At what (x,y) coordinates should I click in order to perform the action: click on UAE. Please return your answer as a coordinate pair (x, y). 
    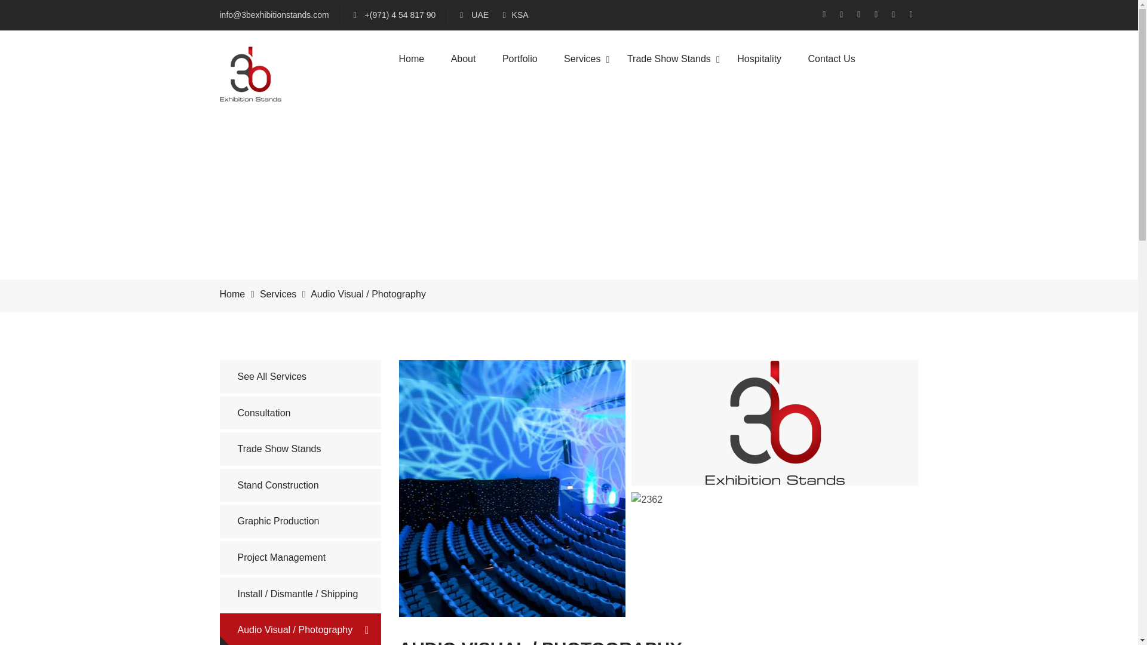
    Looking at the image, I should click on (482, 15).